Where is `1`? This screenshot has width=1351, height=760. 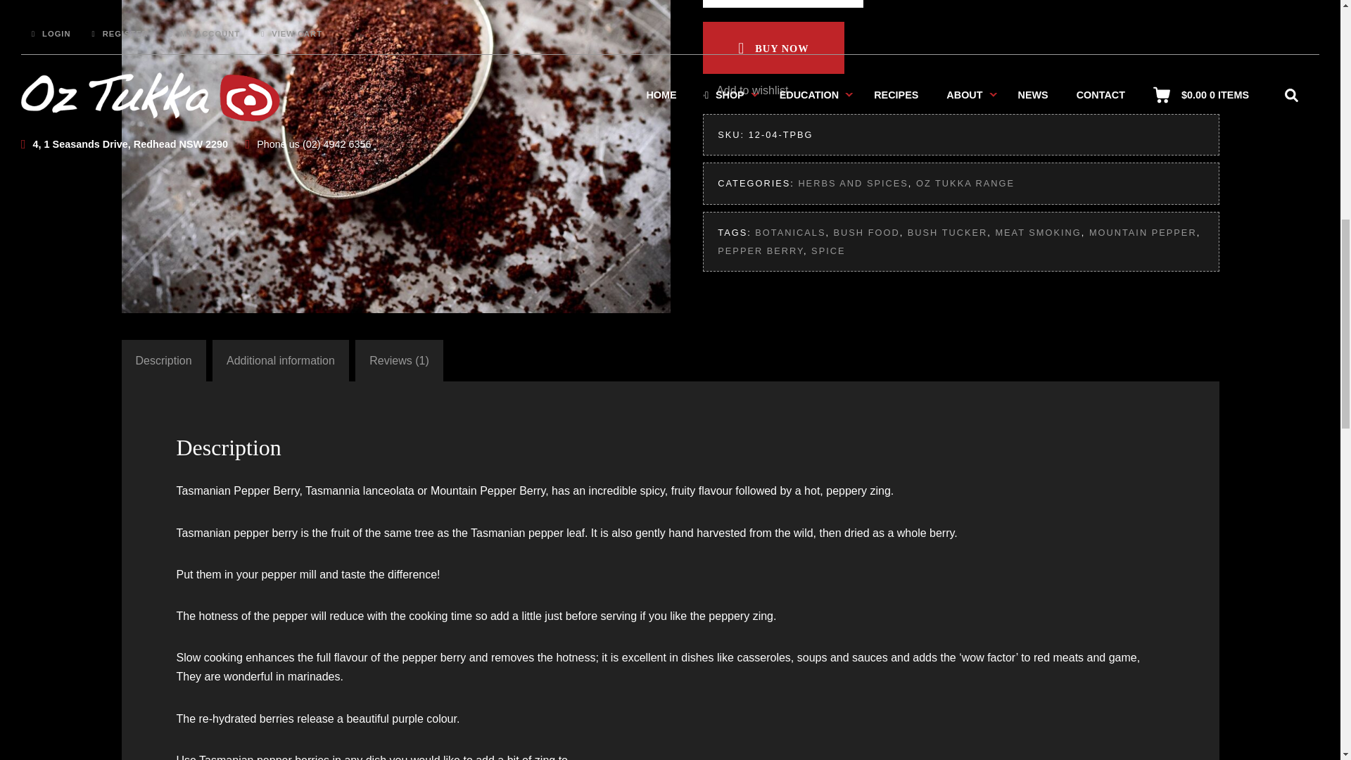 1 is located at coordinates (782, 4).